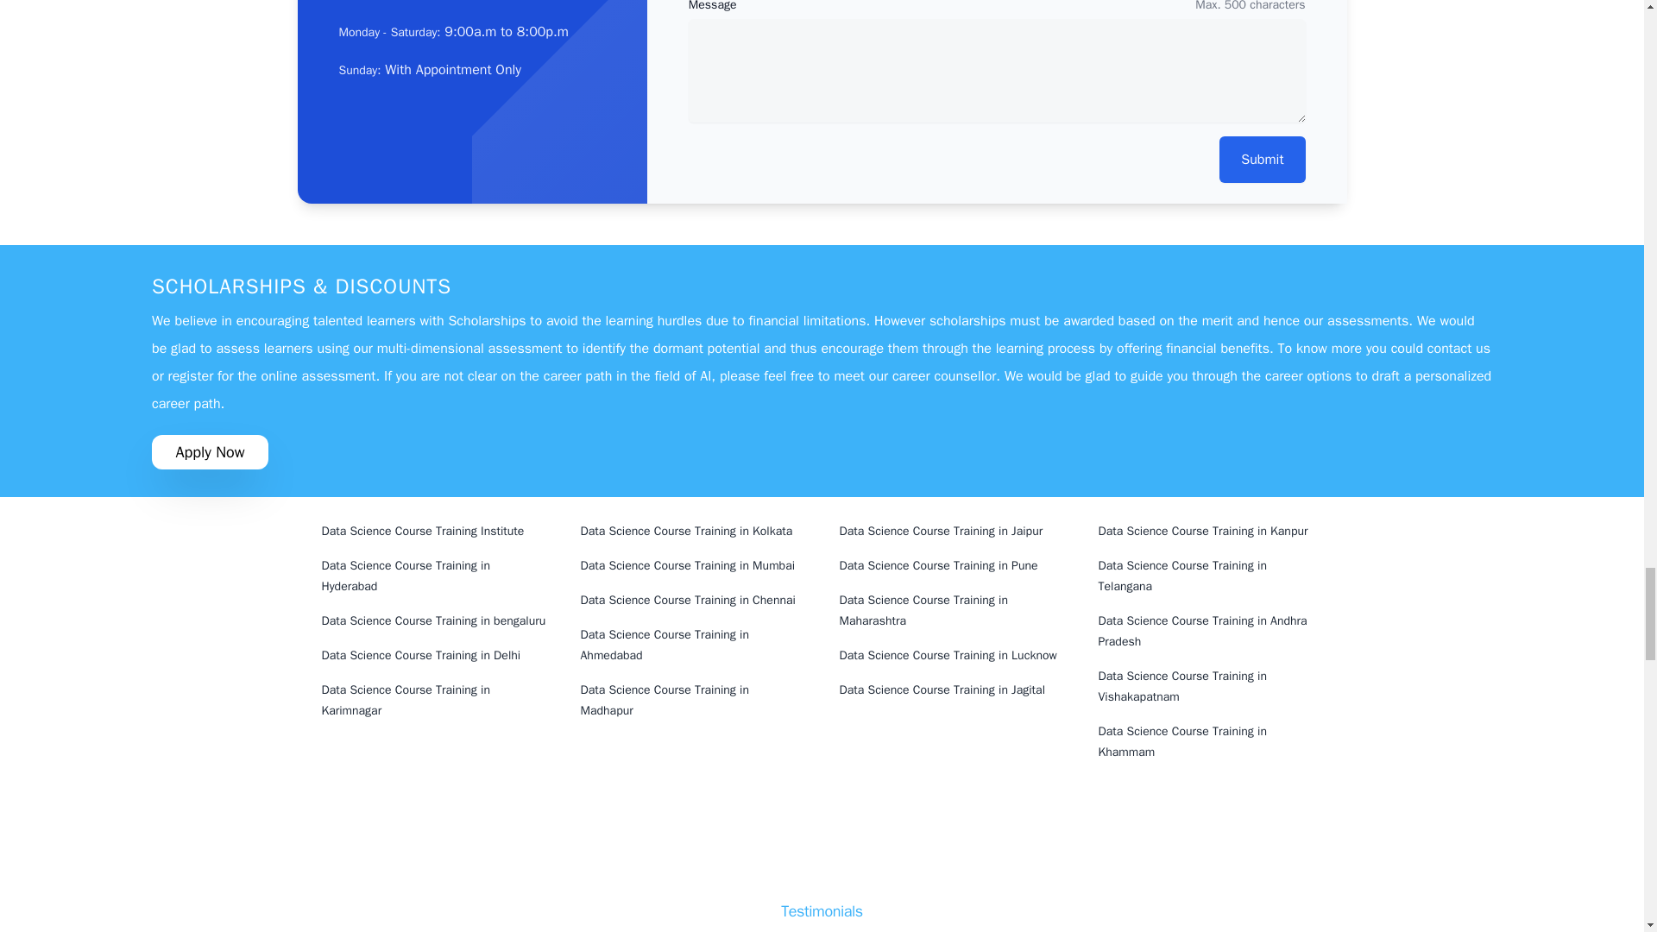 Image resolution: width=1657 pixels, height=932 pixels. I want to click on Apply Now, so click(211, 452).